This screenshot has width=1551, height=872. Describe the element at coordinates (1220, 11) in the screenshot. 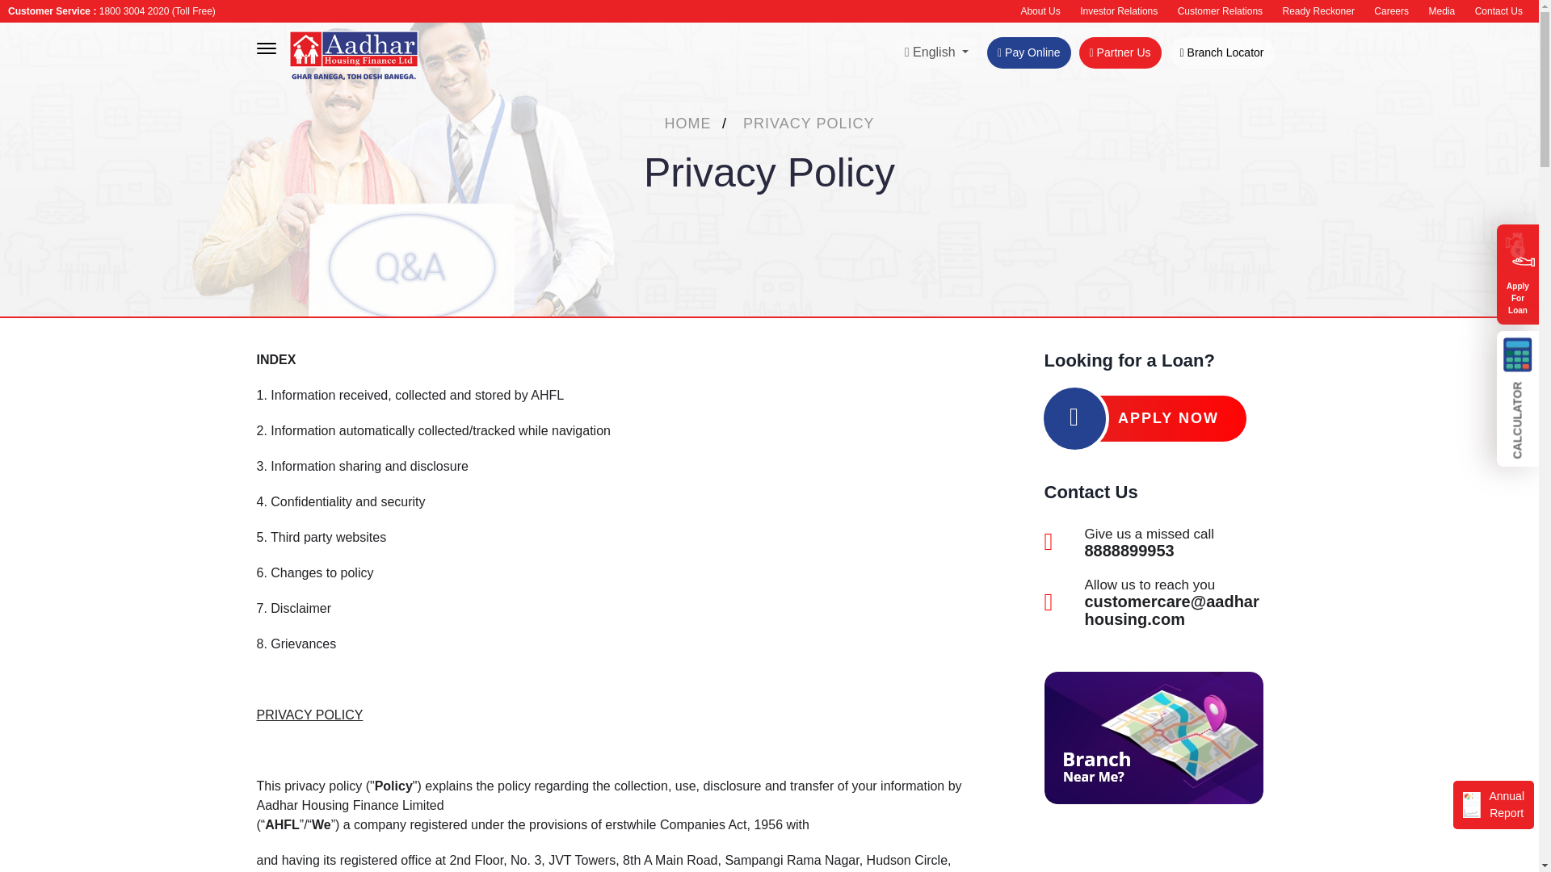

I see `Customer Relations` at that location.